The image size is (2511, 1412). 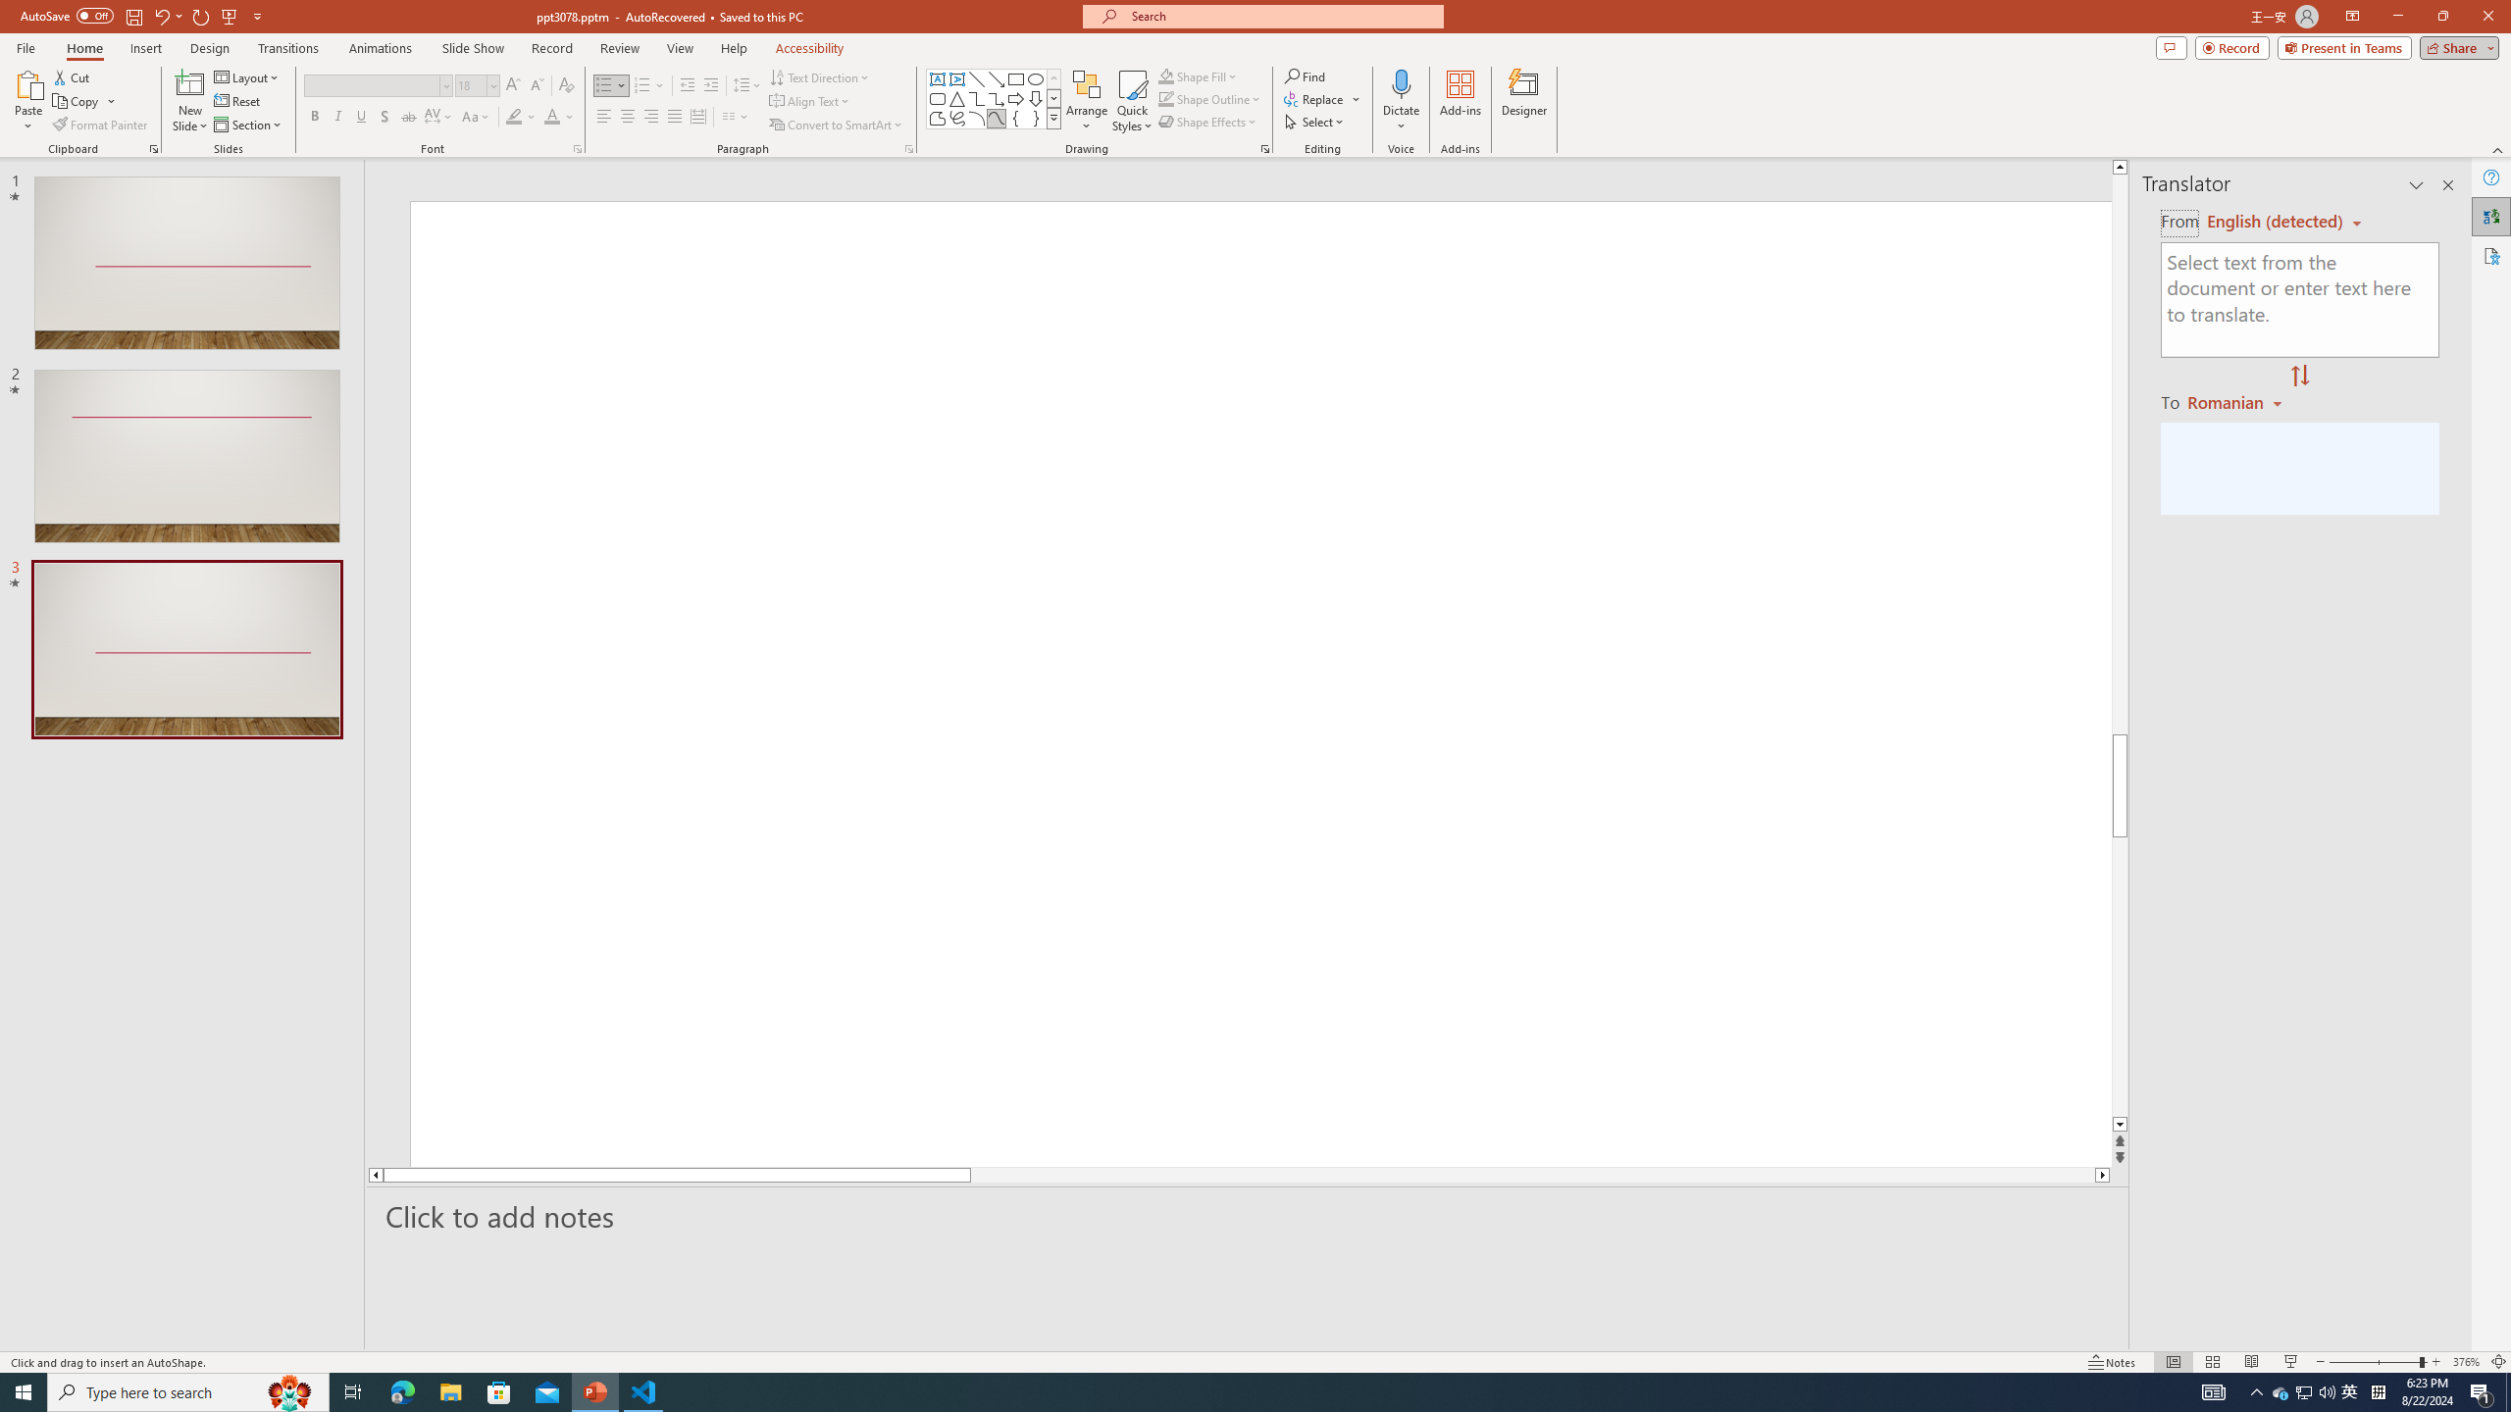 What do you see at coordinates (2491, 216) in the screenshot?
I see `Translator` at bounding box center [2491, 216].